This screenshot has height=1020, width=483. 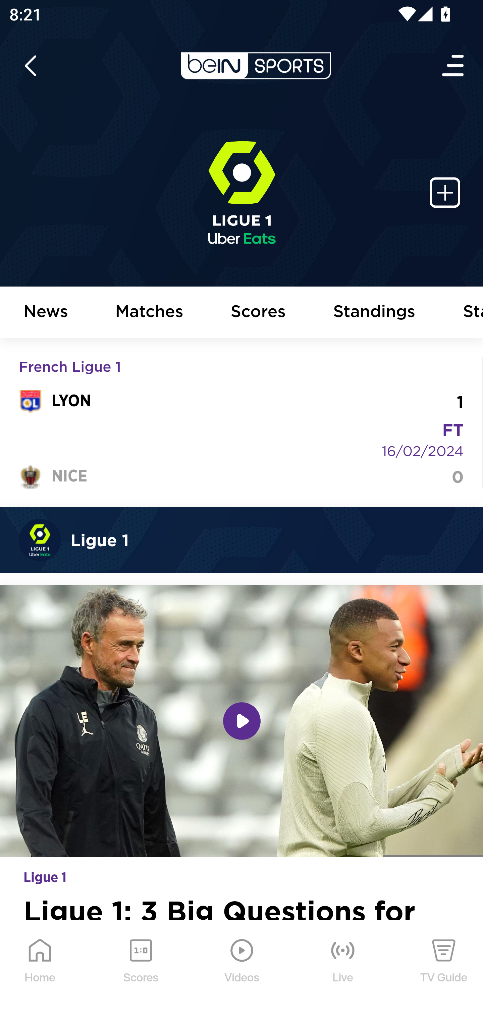 I want to click on Open Menu Icon, so click(x=453, y=66).